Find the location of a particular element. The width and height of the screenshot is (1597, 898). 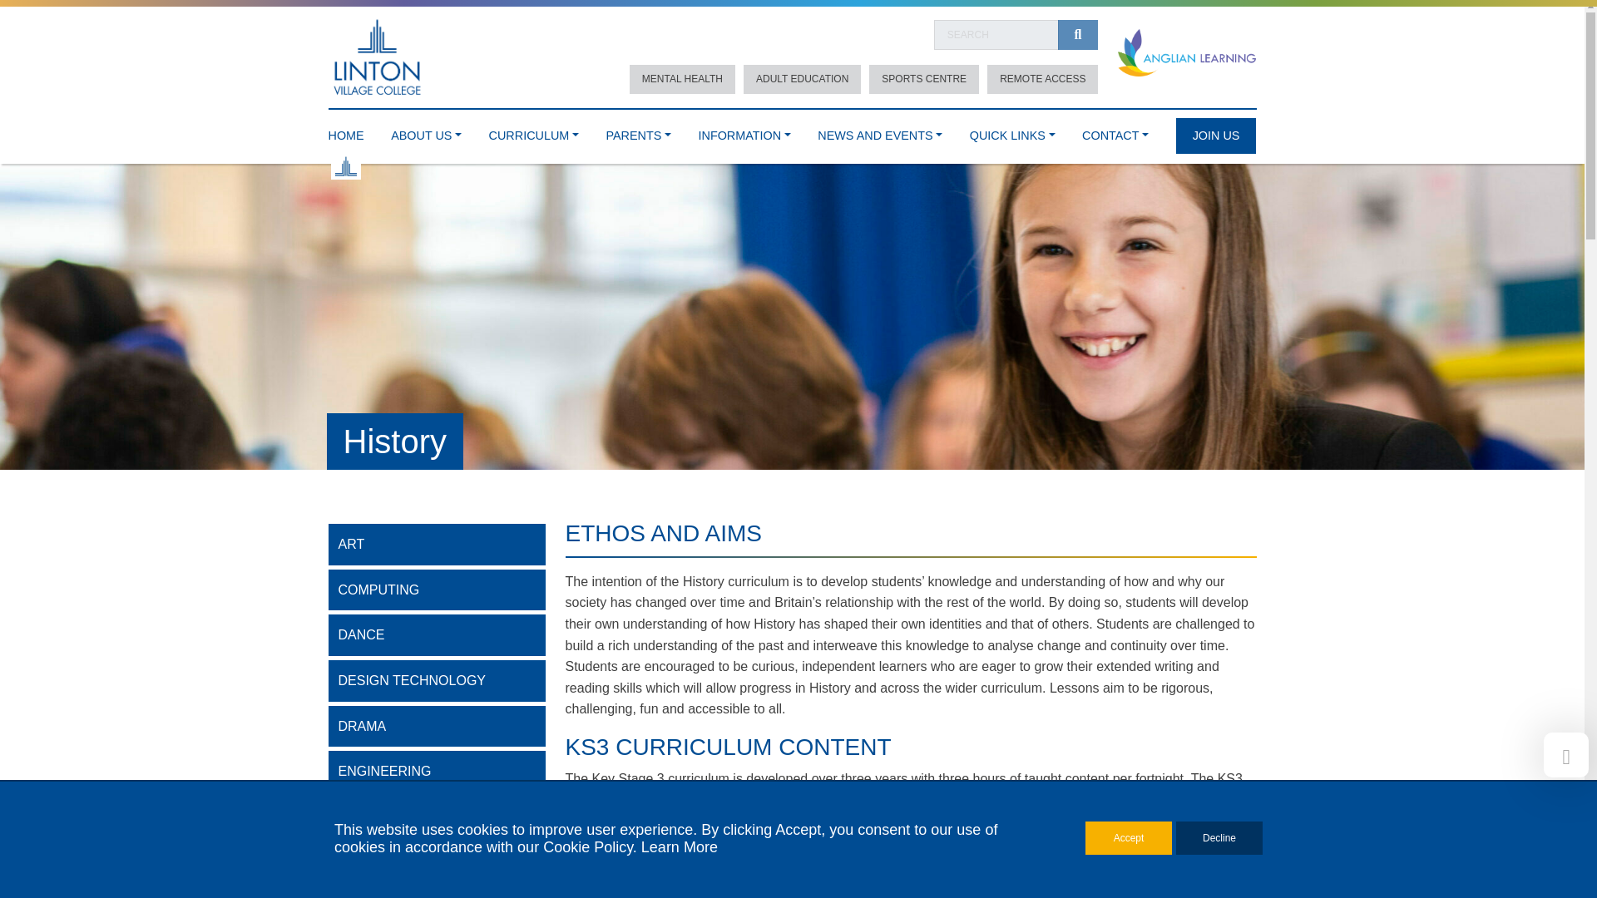

REMOTE ACCESS is located at coordinates (1042, 79).